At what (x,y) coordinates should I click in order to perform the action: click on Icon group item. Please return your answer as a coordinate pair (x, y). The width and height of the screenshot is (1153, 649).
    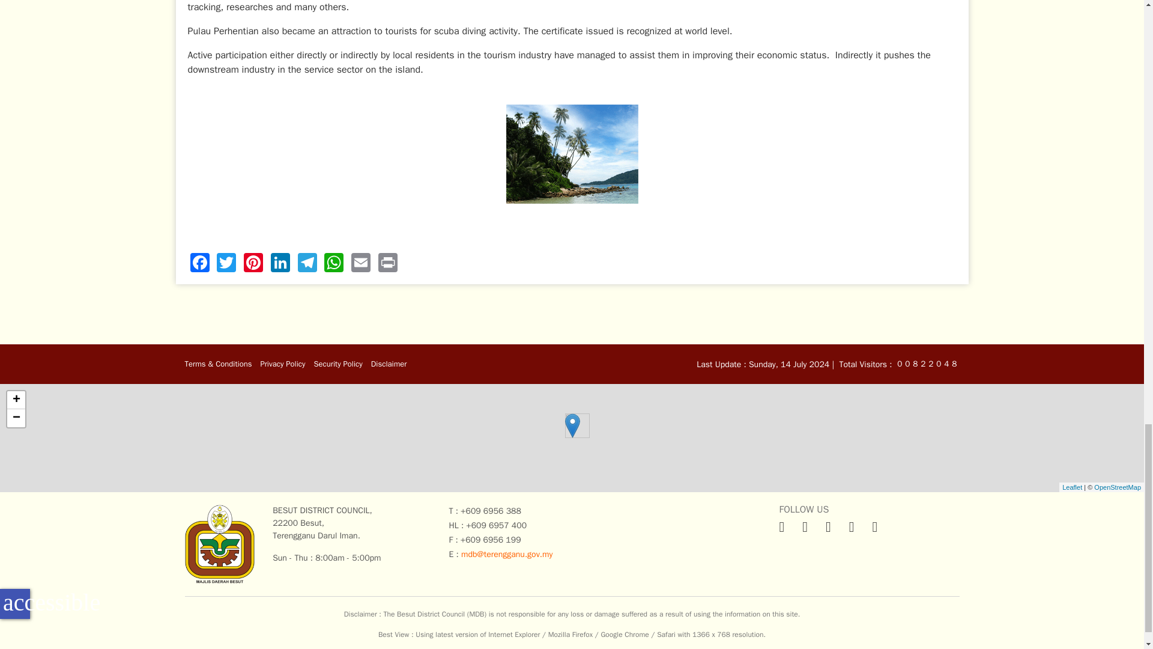
    Looking at the image, I should click on (805, 526).